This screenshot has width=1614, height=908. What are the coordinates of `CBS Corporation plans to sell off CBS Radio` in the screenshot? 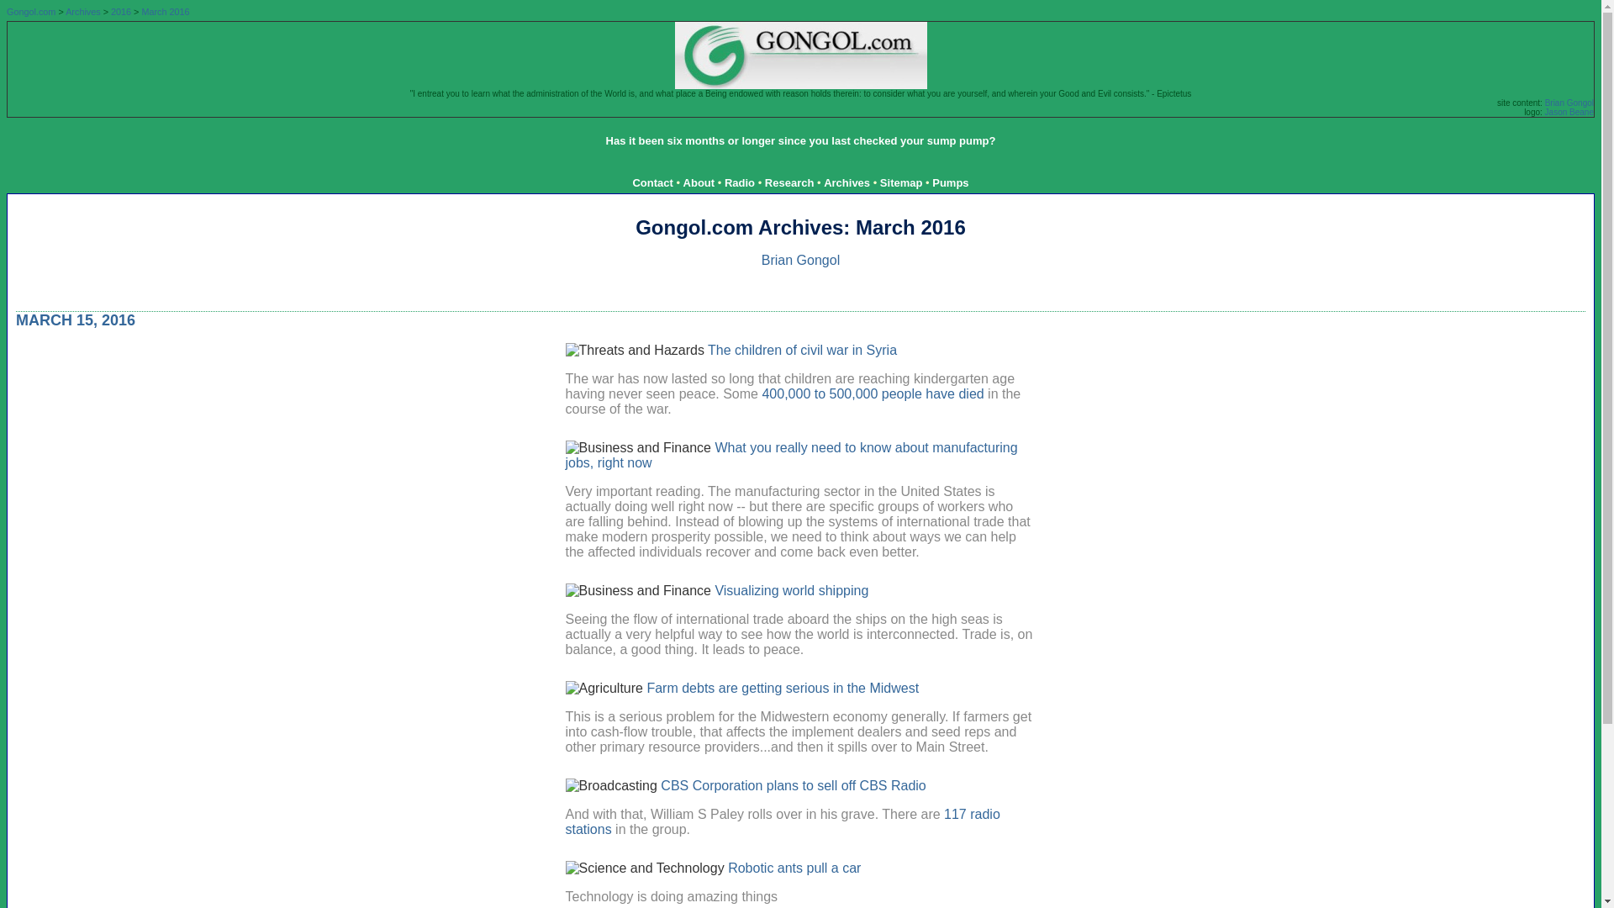 It's located at (792, 785).